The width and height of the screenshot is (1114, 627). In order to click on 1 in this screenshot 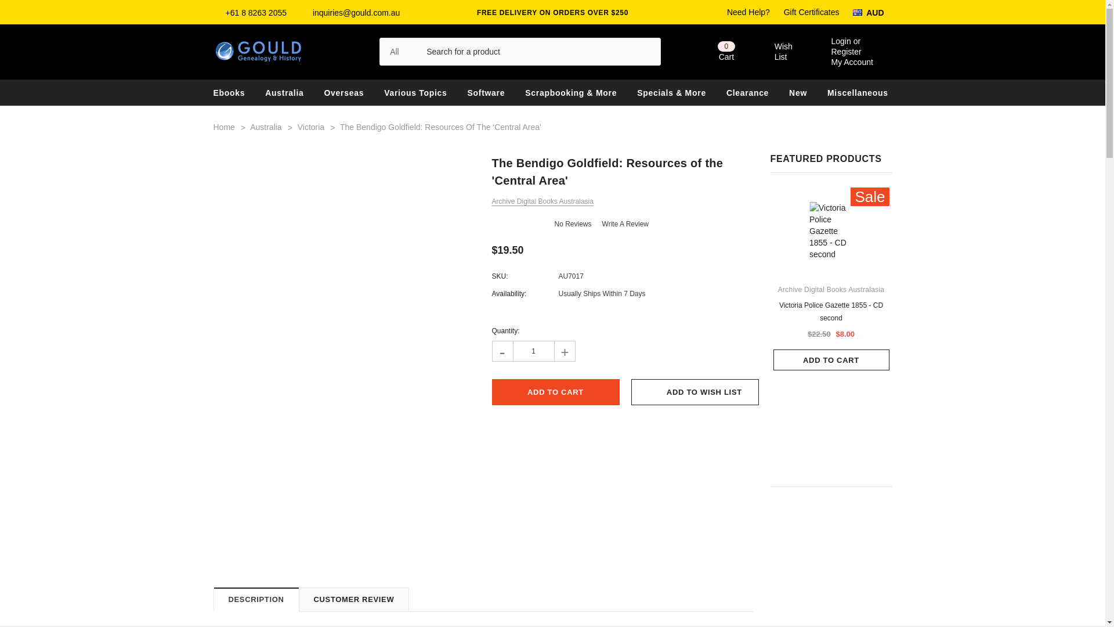, I will do `click(556, 392)`.